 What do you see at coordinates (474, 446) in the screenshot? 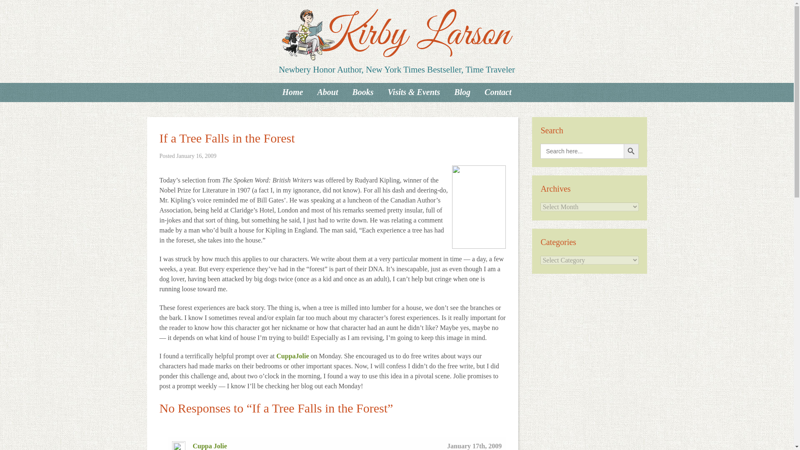
I see `January 17th, 2009` at bounding box center [474, 446].